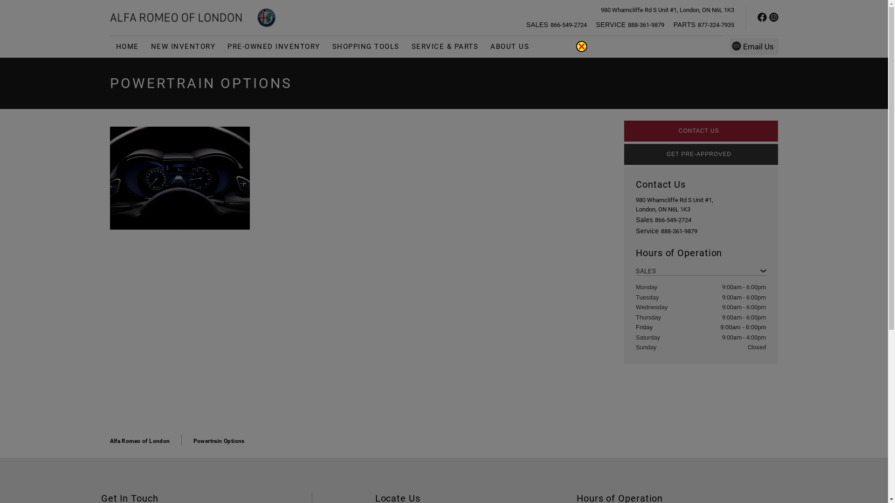 The image size is (895, 503). What do you see at coordinates (701, 155) in the screenshot?
I see `GET PRE-APPROVED` at bounding box center [701, 155].